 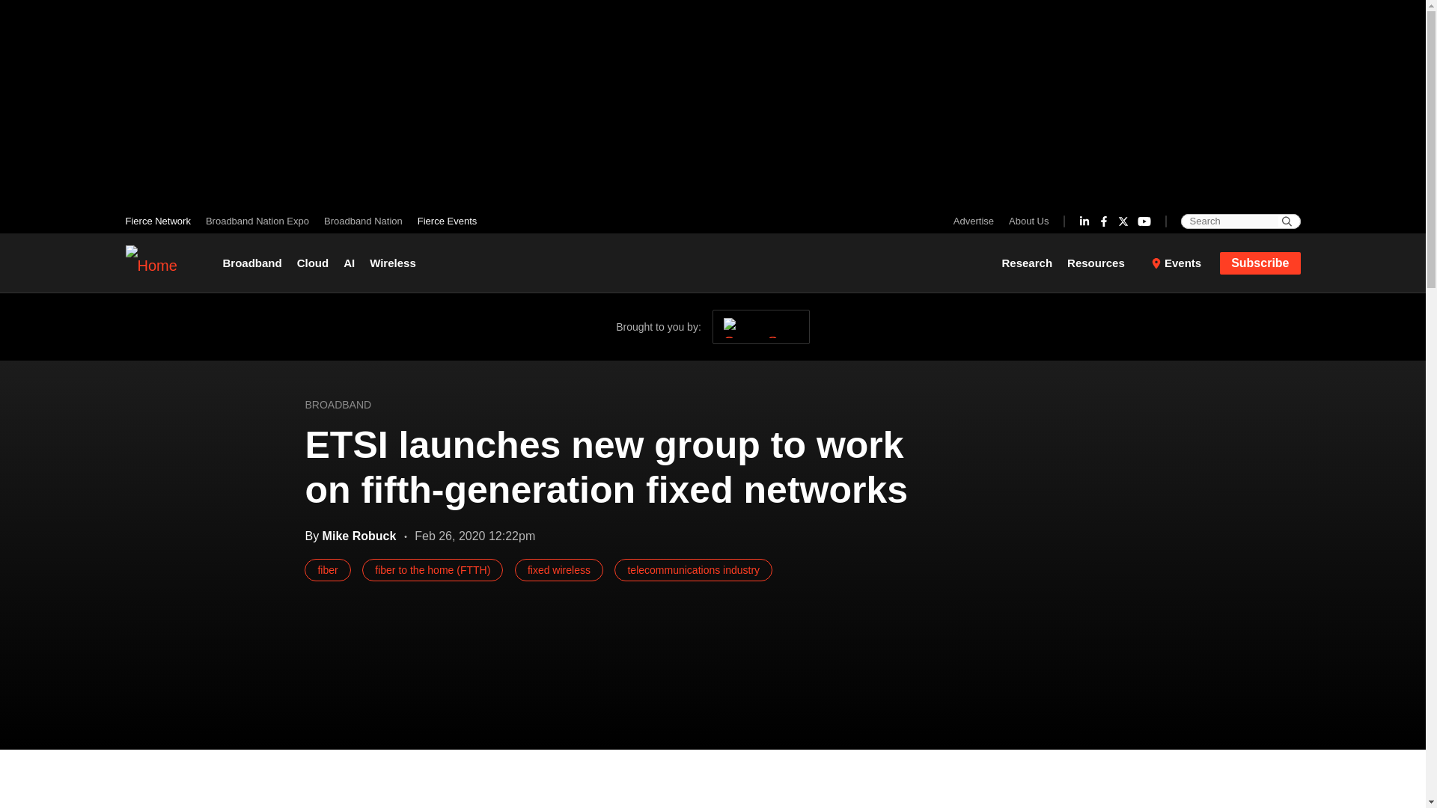 What do you see at coordinates (349, 263) in the screenshot?
I see `AI` at bounding box center [349, 263].